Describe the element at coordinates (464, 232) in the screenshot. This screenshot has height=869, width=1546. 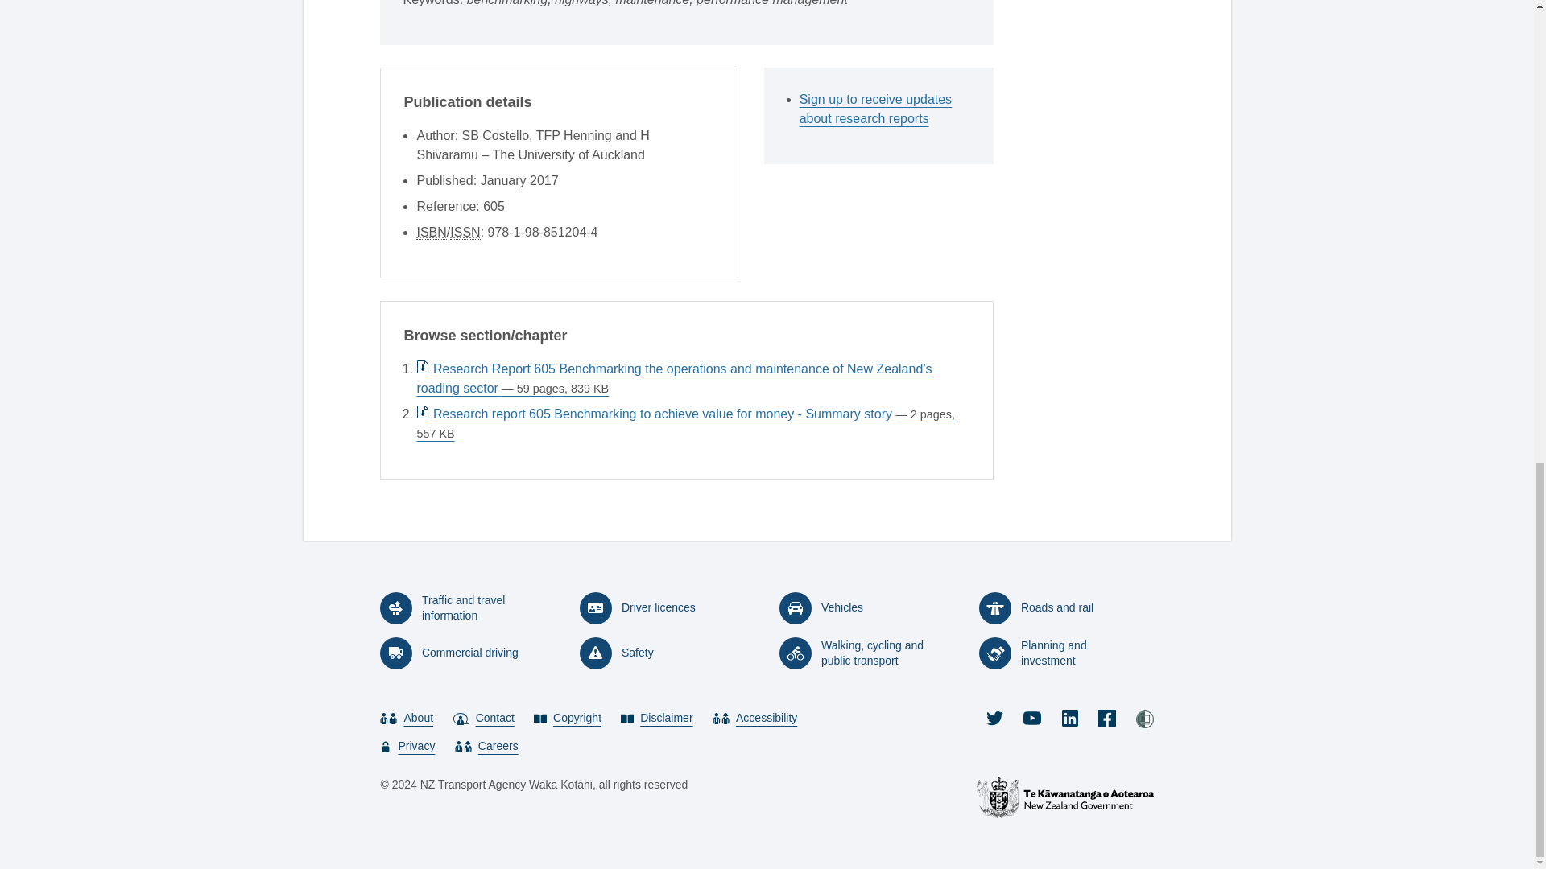
I see `International Standard Serial Number` at that location.